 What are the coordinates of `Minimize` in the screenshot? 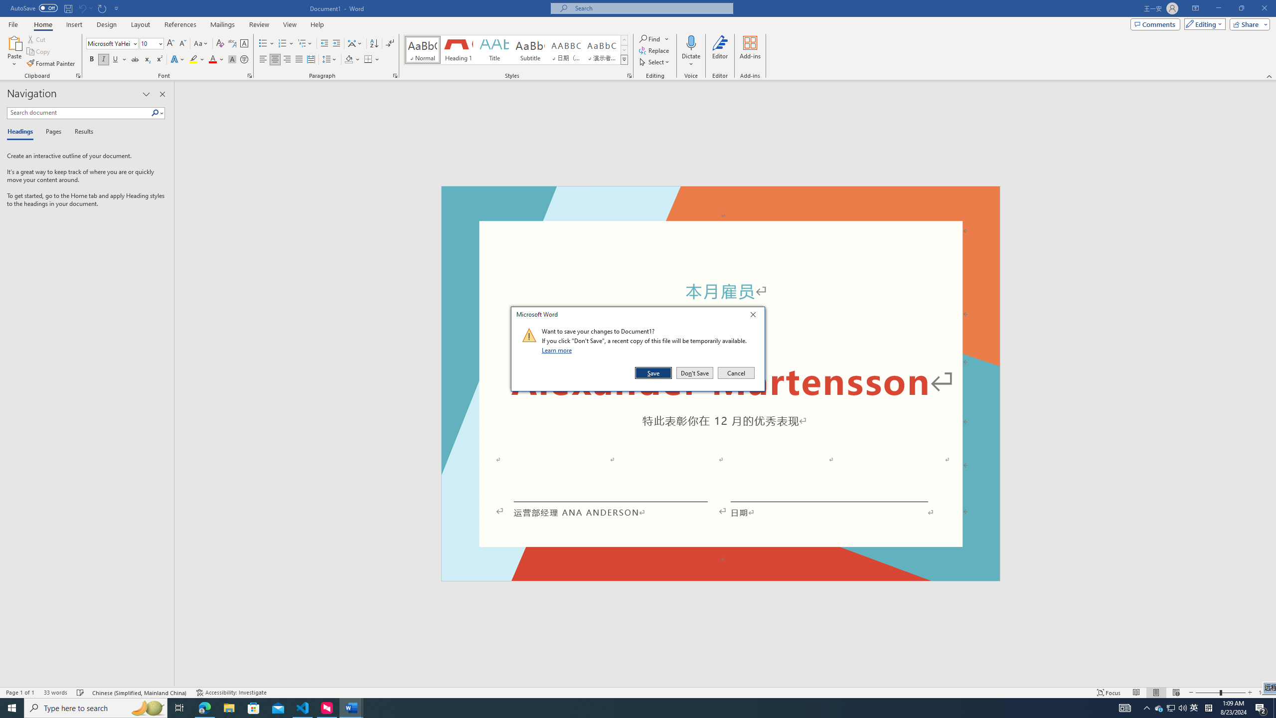 It's located at (1218, 8).